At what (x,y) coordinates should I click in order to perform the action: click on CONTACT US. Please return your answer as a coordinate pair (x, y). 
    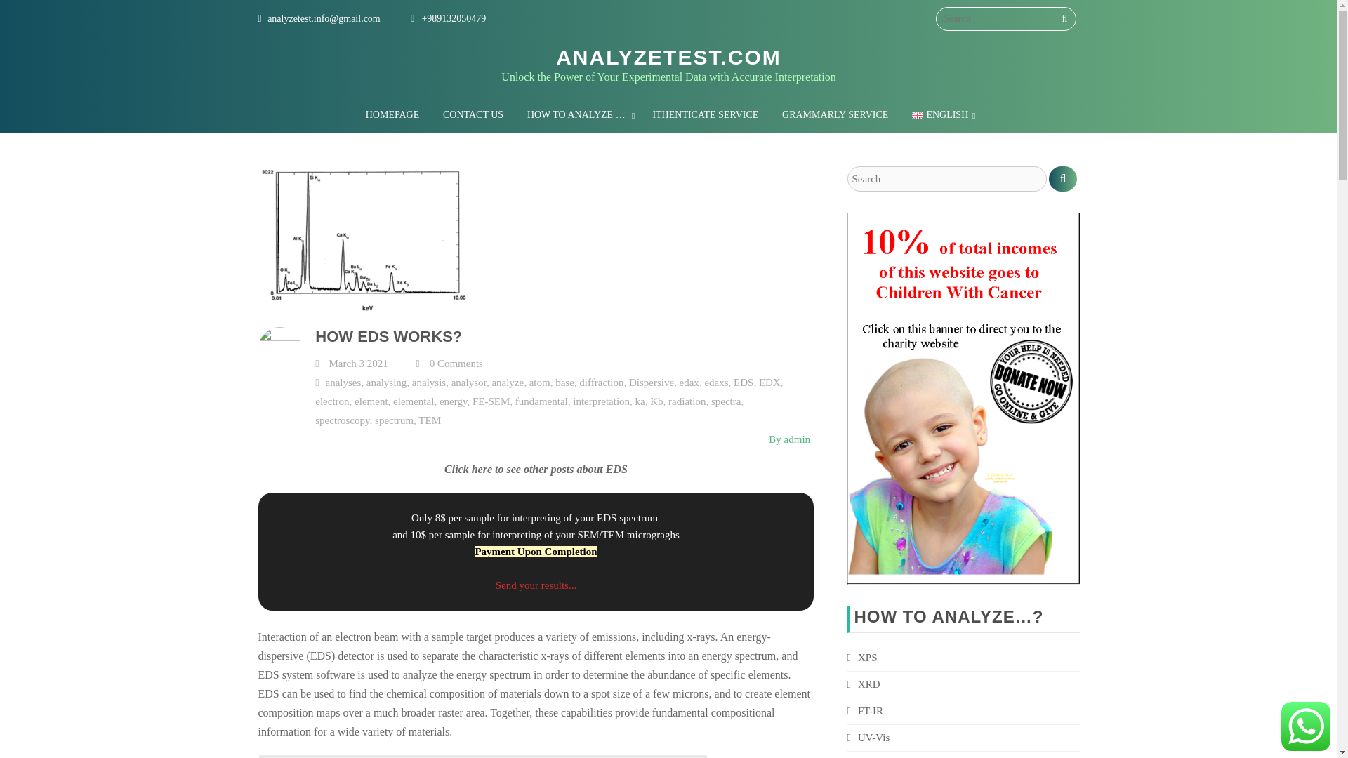
    Looking at the image, I should click on (473, 114).